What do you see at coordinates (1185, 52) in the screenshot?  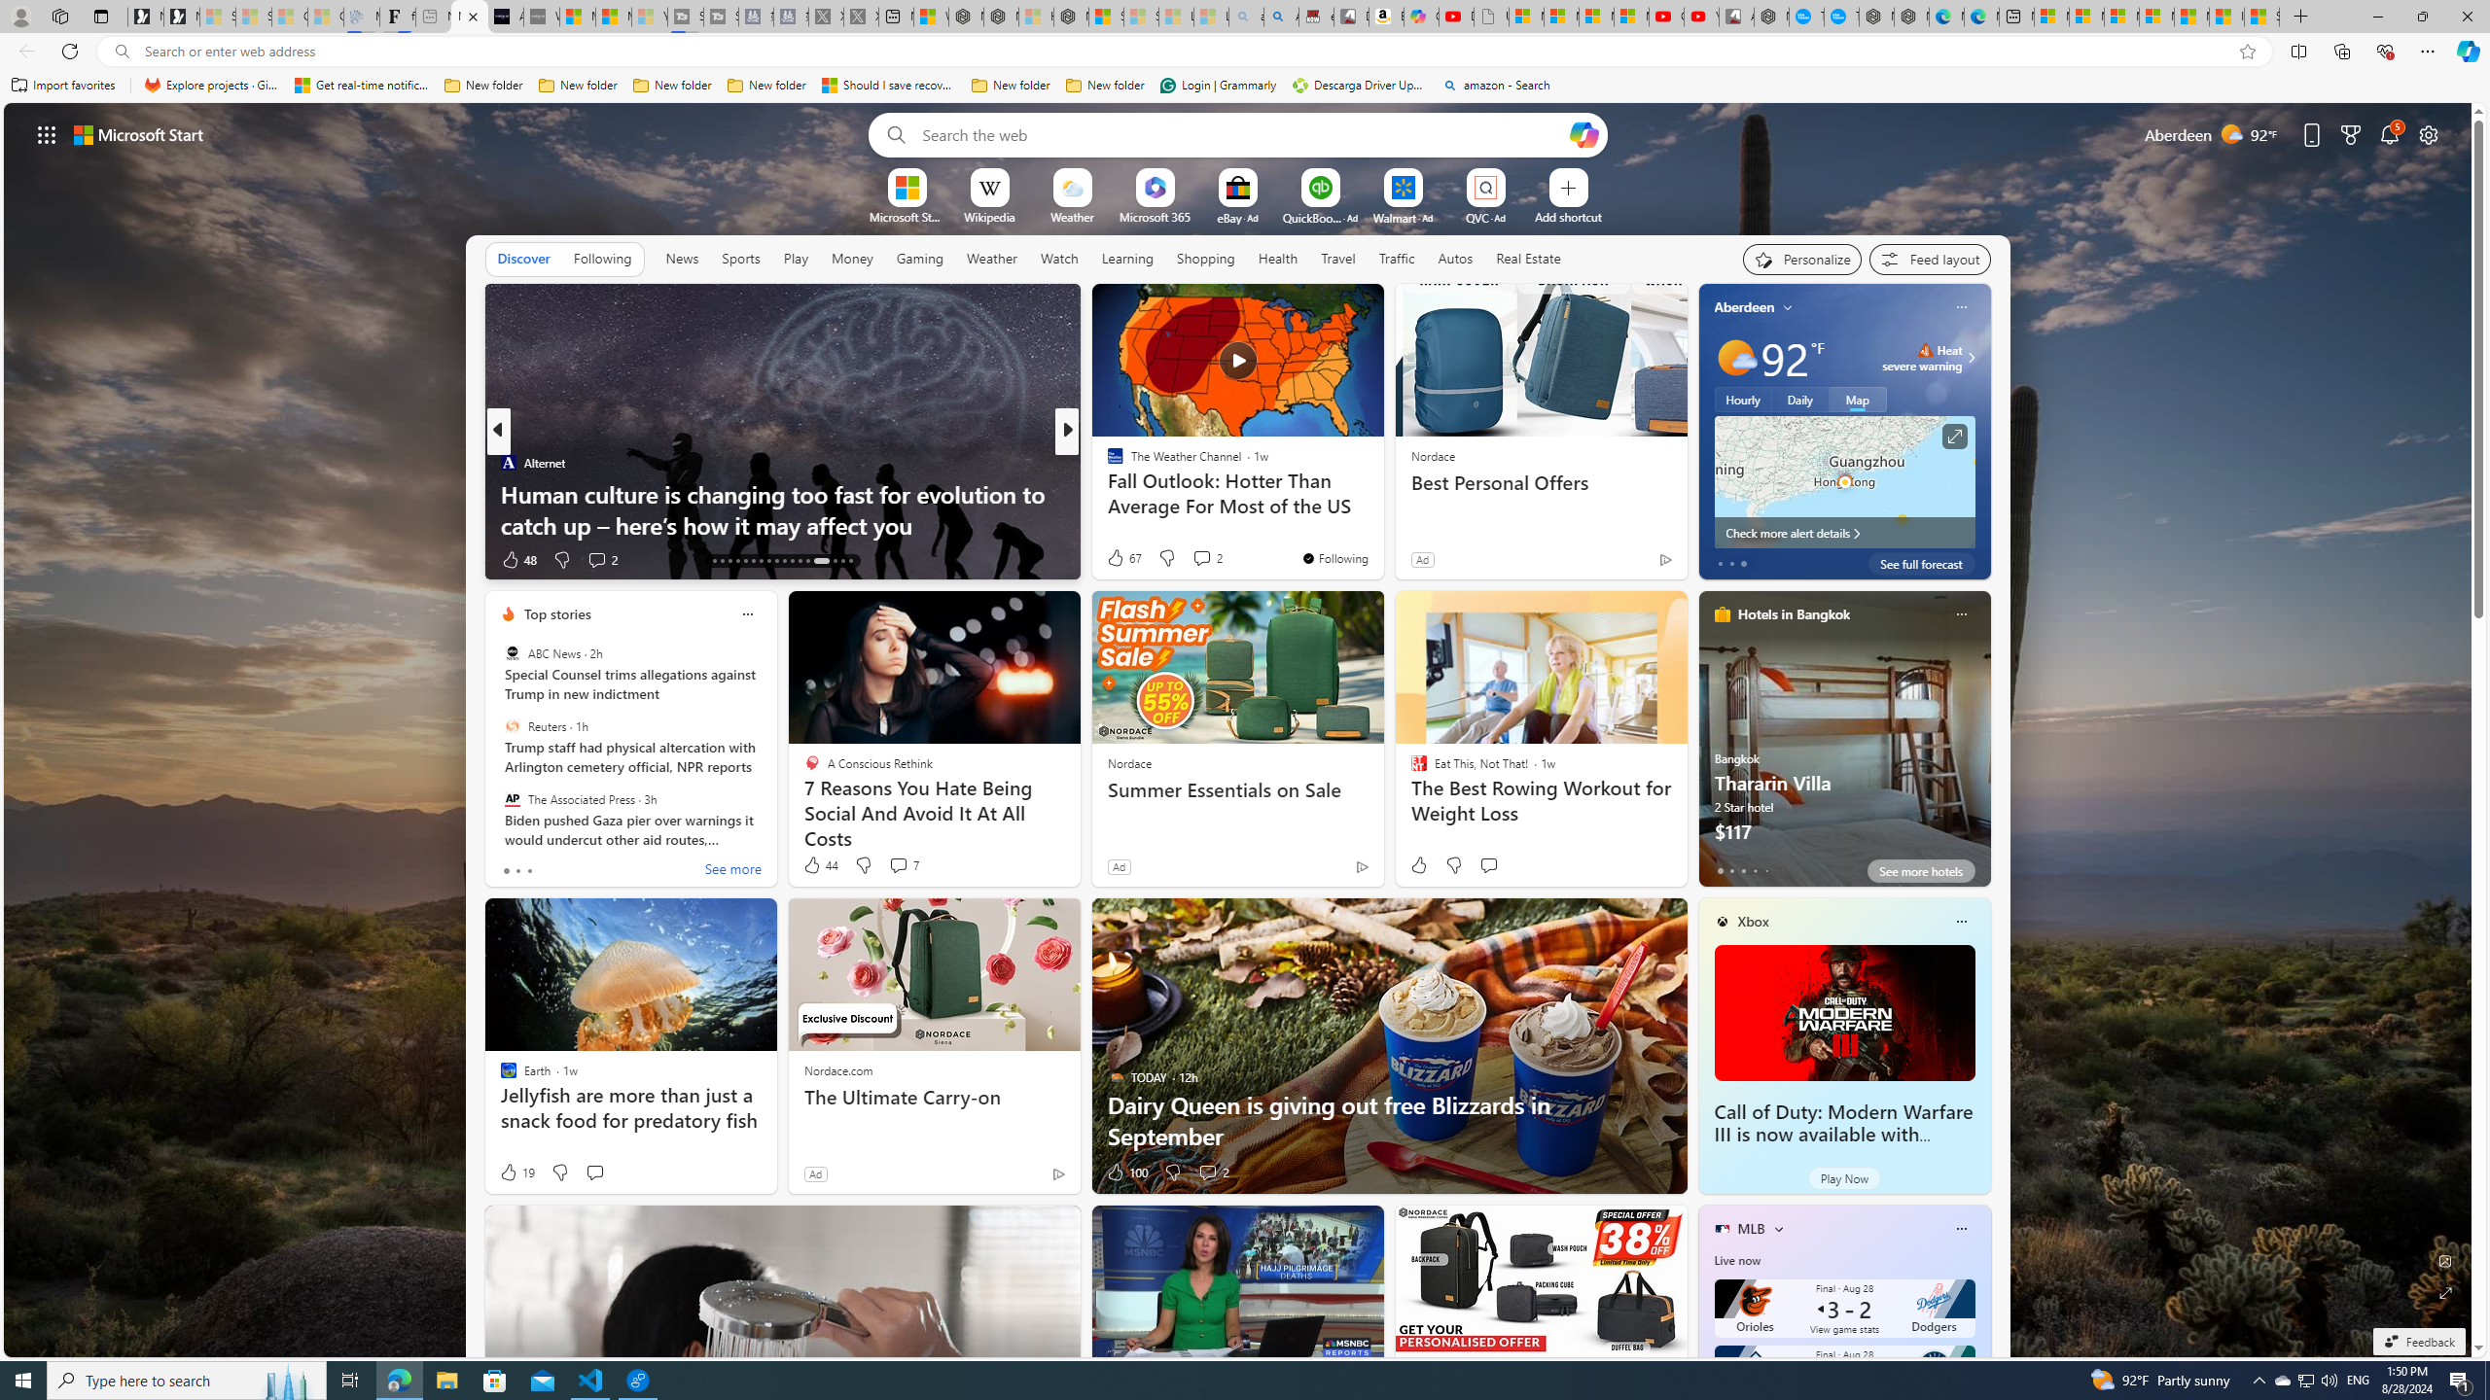 I see `Address and search bar` at bounding box center [1185, 52].